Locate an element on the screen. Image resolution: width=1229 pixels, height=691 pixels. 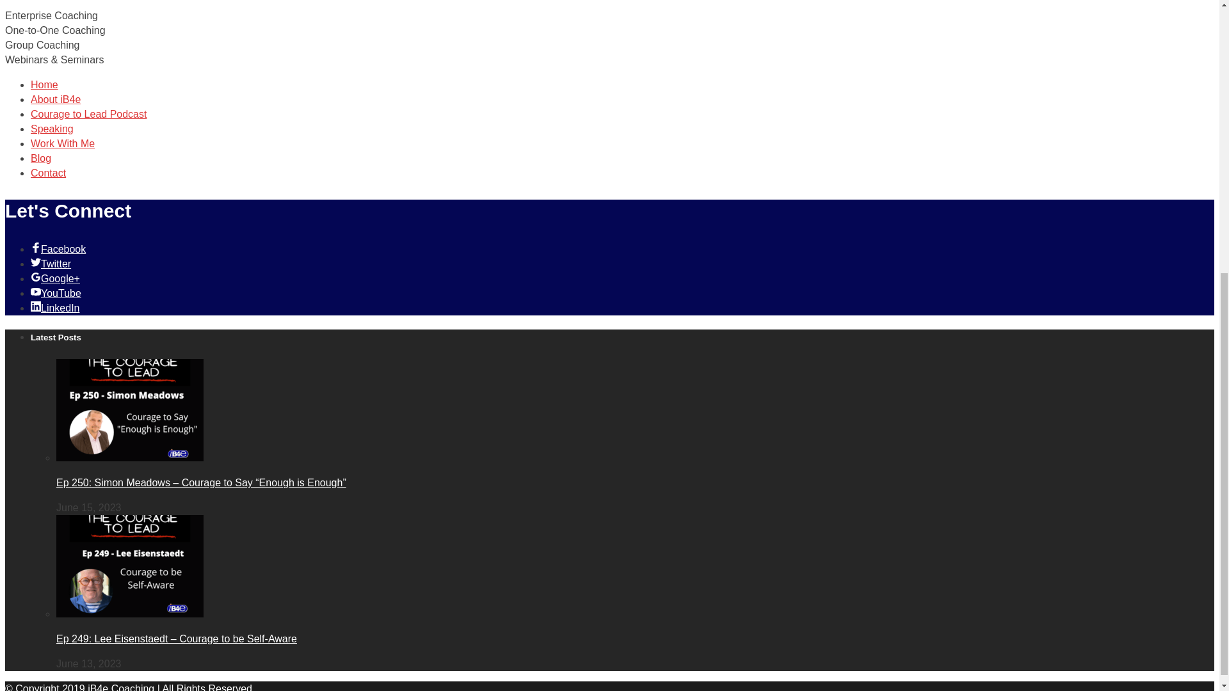
Speaking is located at coordinates (52, 129).